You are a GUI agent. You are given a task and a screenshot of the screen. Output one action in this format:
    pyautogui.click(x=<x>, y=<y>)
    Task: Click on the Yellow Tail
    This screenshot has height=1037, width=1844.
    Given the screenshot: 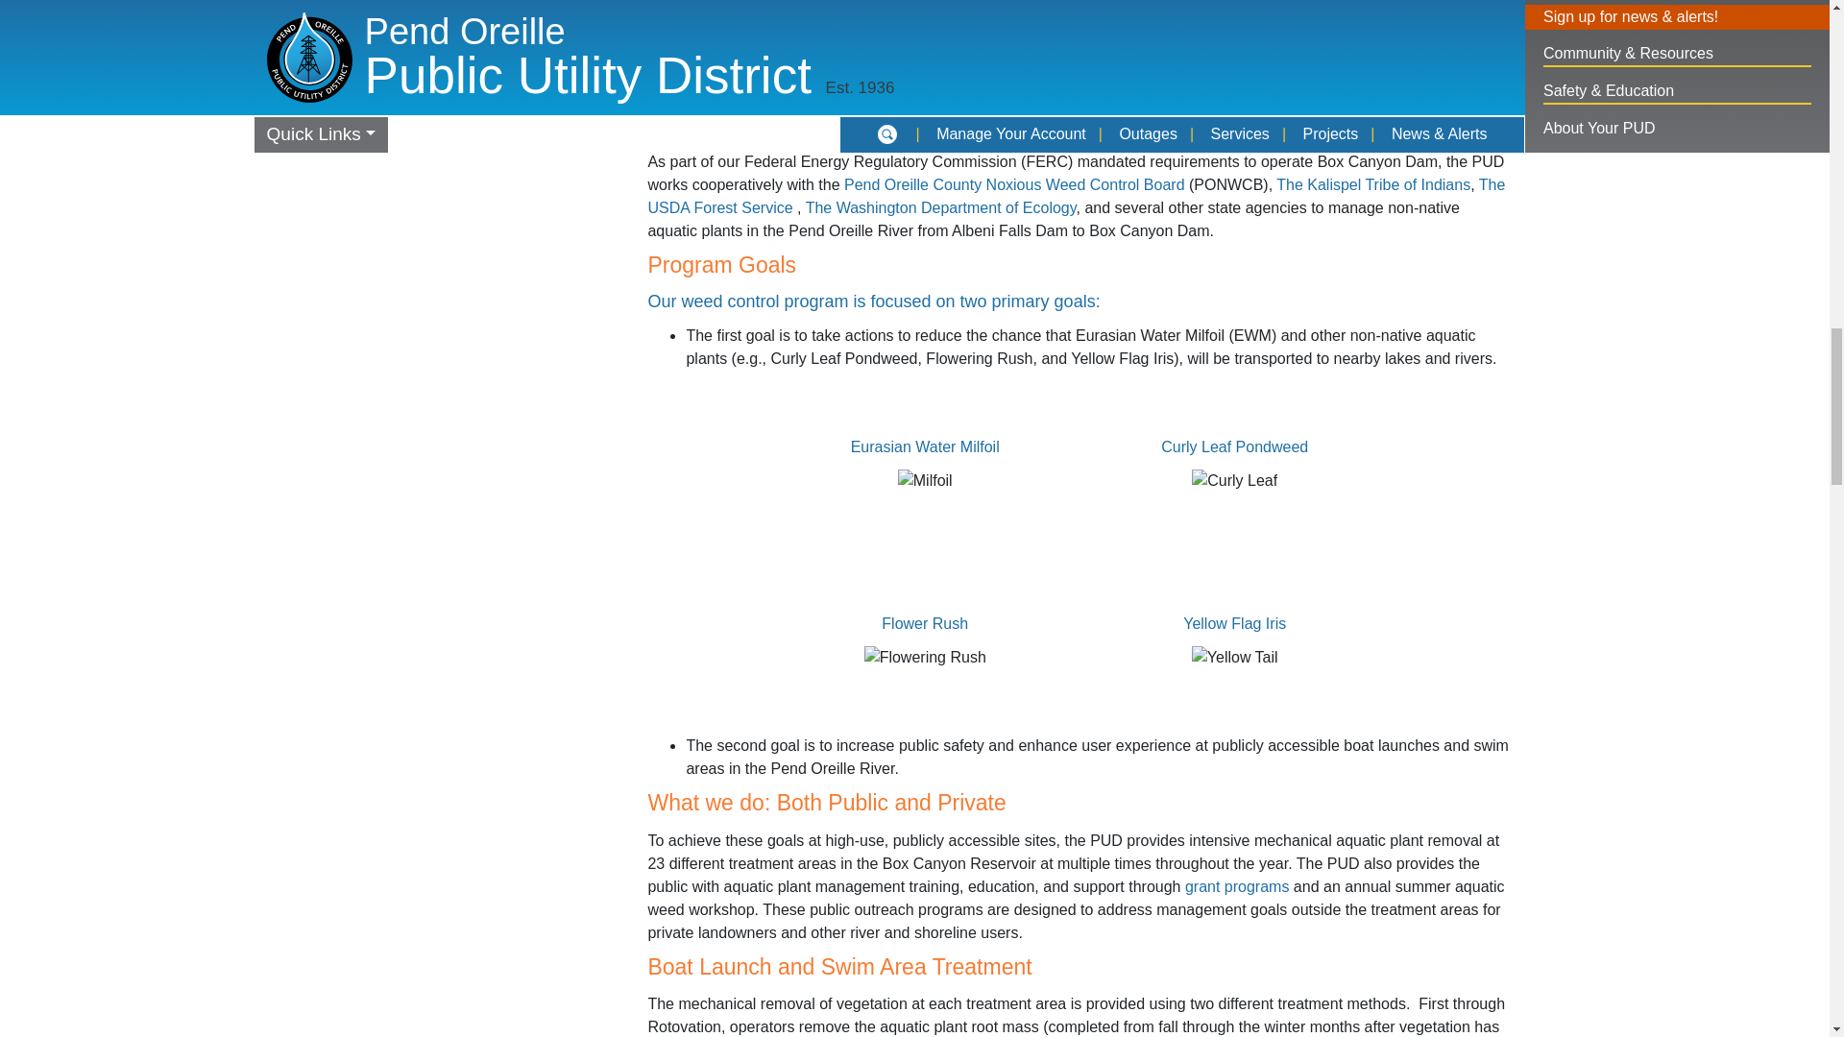 What is the action you would take?
    pyautogui.click(x=1234, y=657)
    